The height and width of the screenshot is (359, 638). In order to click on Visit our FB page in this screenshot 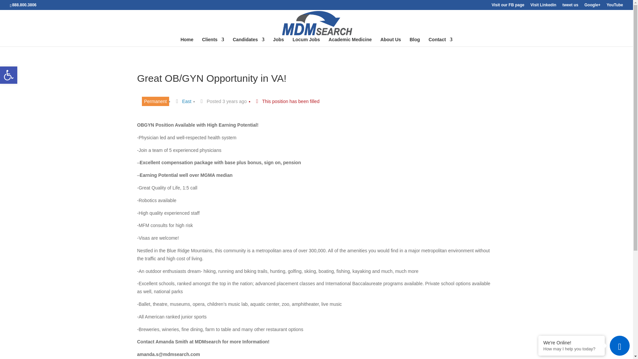, I will do `click(9, 75)`.